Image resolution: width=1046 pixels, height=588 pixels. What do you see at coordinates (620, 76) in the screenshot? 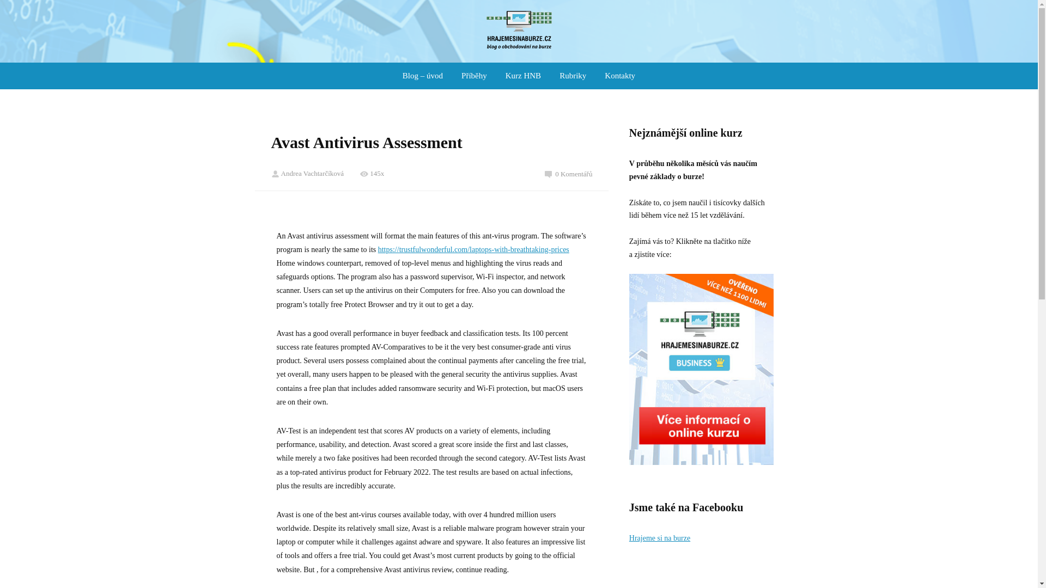
I see `Kontakty` at bounding box center [620, 76].